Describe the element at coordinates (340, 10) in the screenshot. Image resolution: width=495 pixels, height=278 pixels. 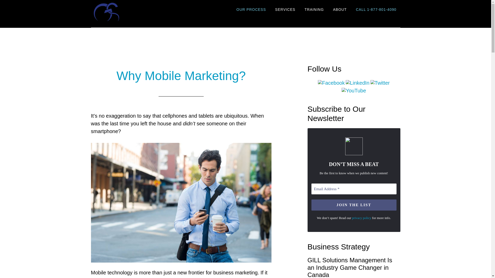
I see `ABOUT` at that location.